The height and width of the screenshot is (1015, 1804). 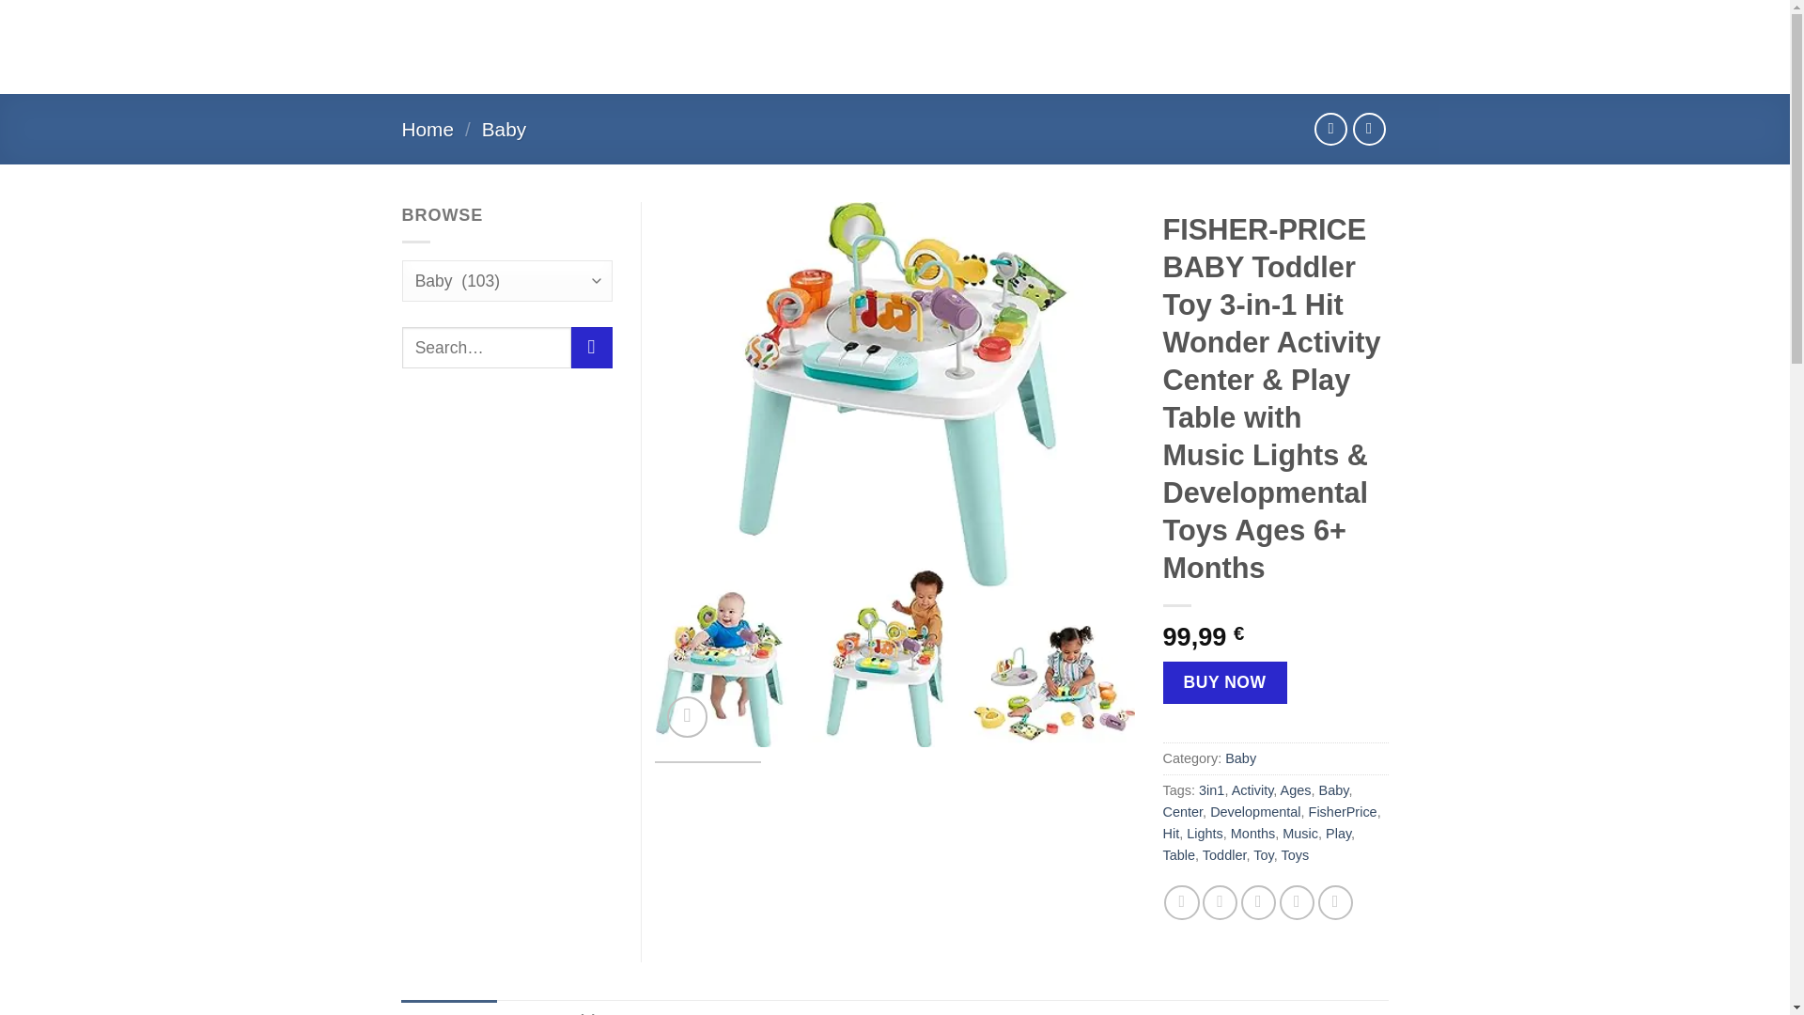 What do you see at coordinates (688, 716) in the screenshot?
I see `Zoom` at bounding box center [688, 716].